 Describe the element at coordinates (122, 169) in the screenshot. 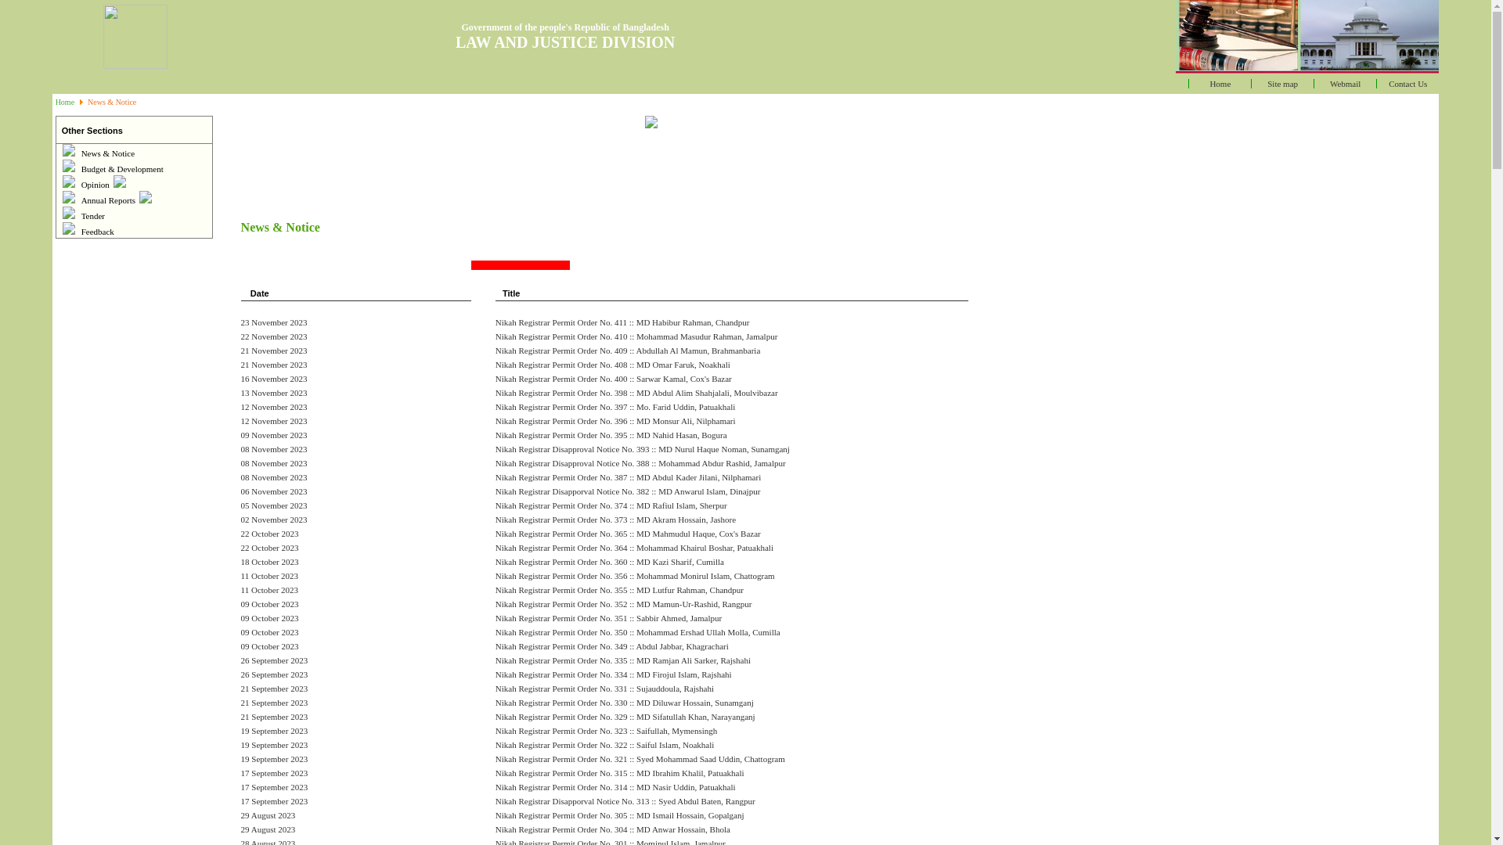

I see `Budget & Development` at that location.